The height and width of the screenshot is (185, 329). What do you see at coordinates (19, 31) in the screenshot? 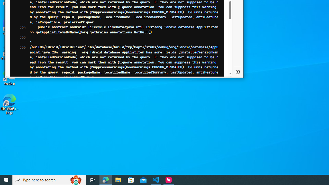
I see `417` at bounding box center [19, 31].